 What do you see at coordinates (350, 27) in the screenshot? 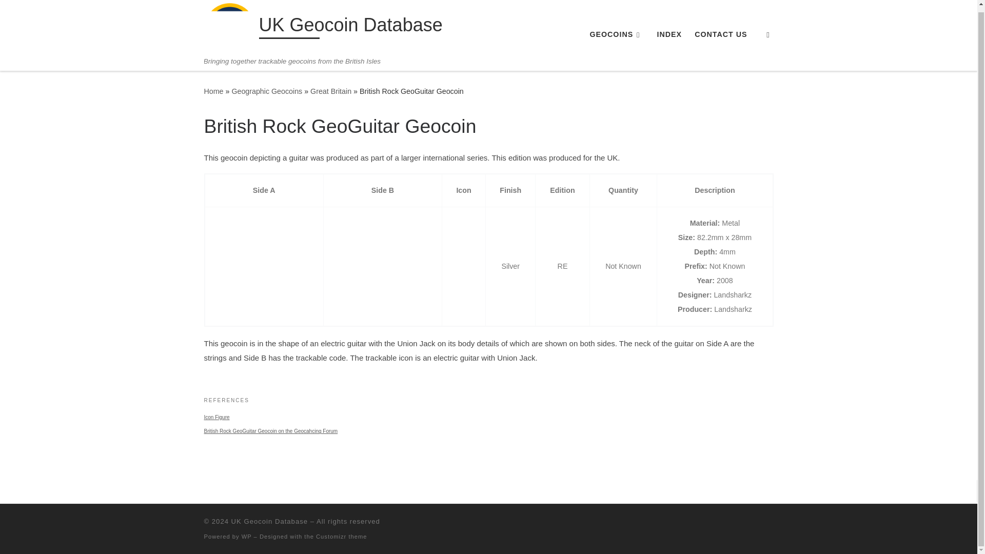
I see `UK Geocoin Database` at bounding box center [350, 27].